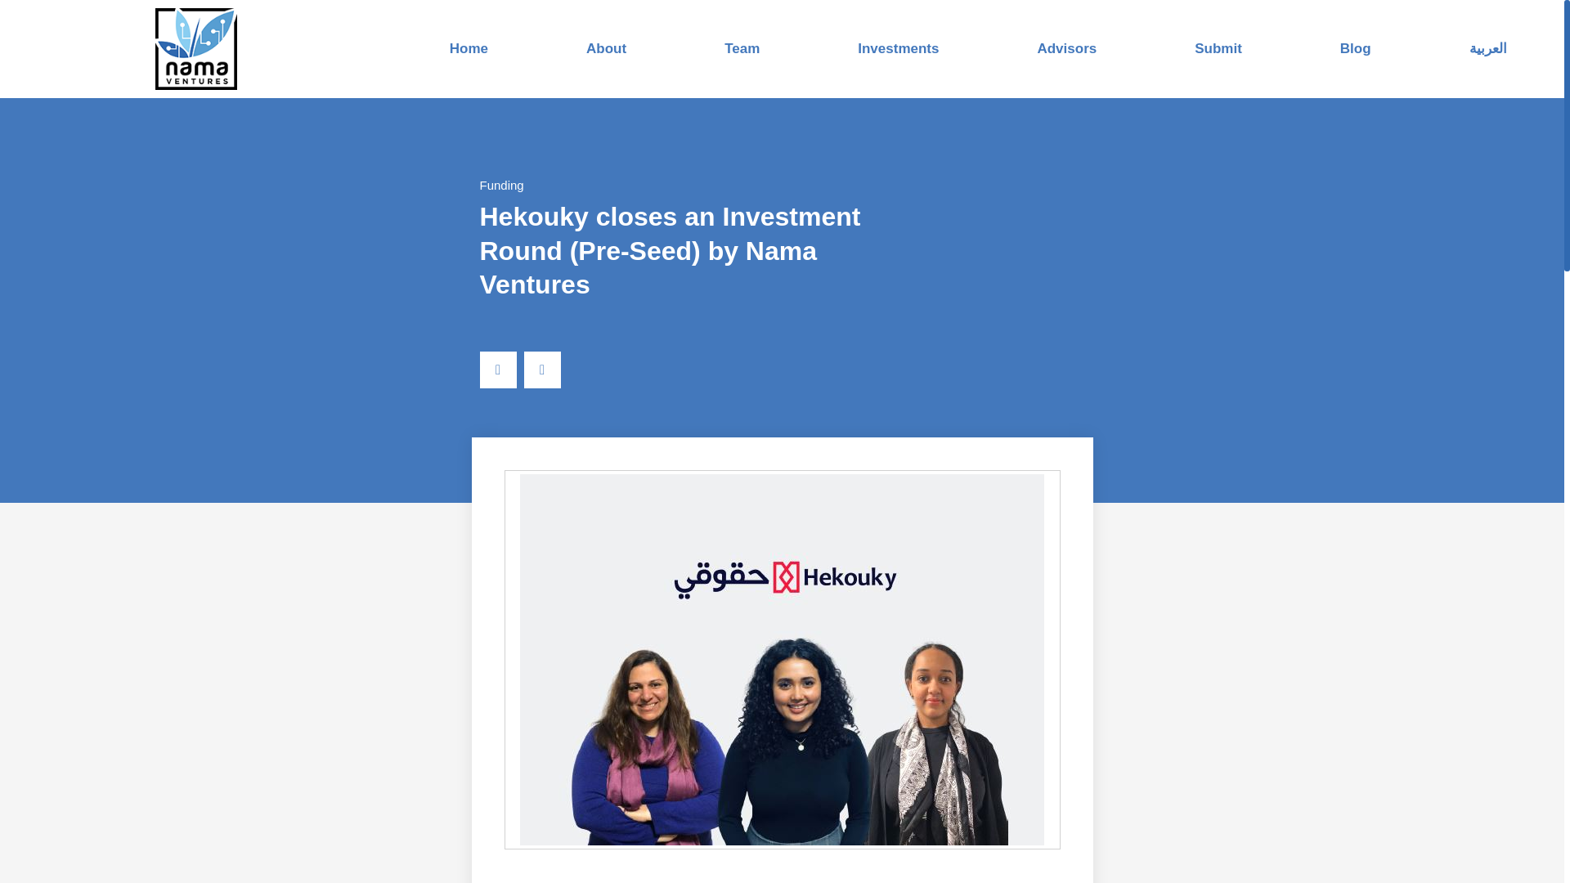 This screenshot has height=883, width=1570. Describe the element at coordinates (1356, 48) in the screenshot. I see `Blog` at that location.